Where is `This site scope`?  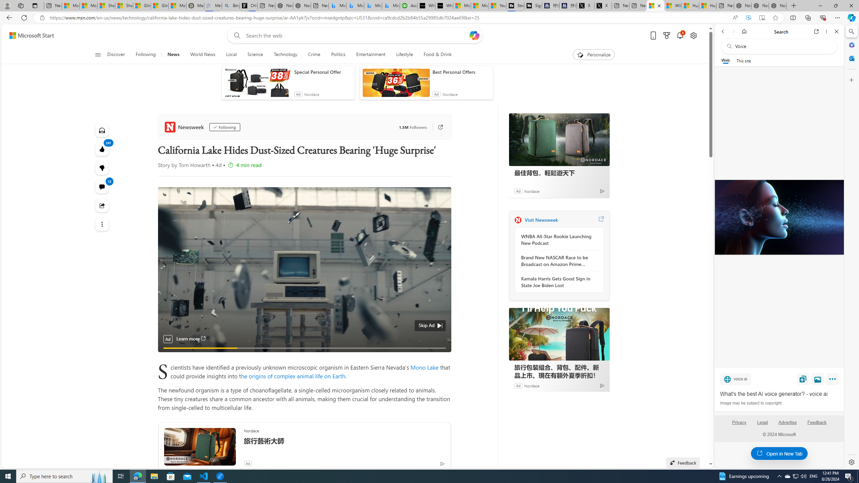 This site scope is located at coordinates (743, 60).